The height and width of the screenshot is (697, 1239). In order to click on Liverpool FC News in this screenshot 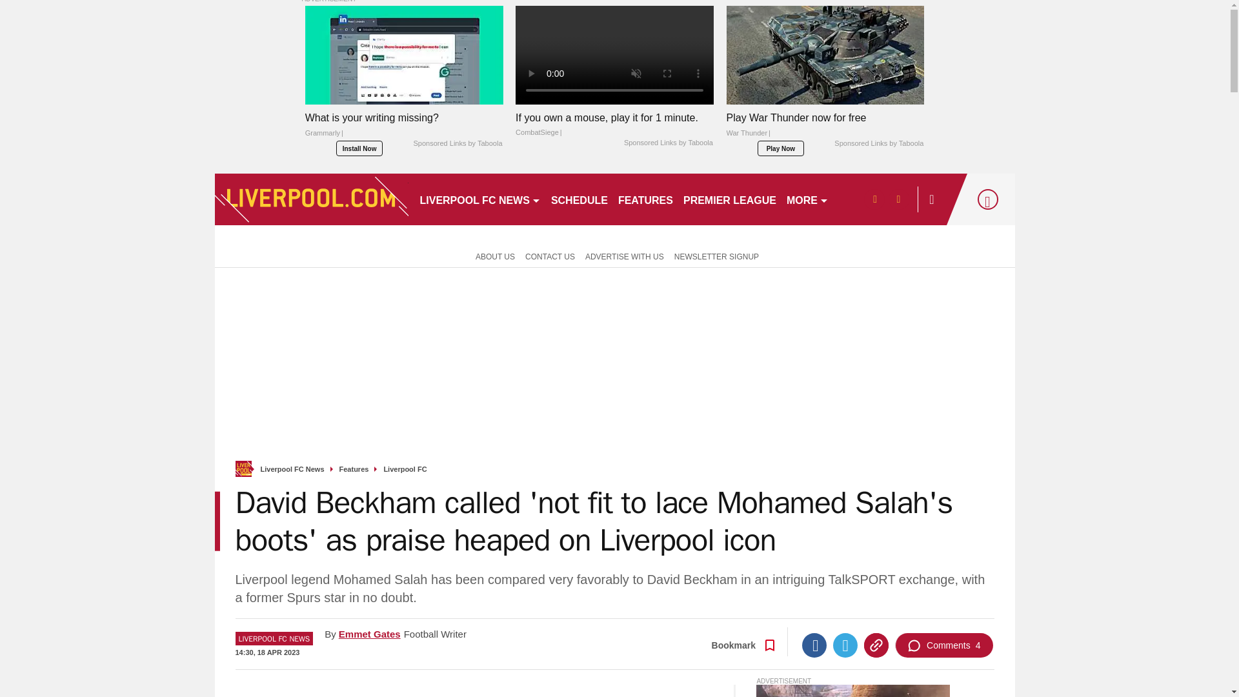, I will do `click(292, 470)`.